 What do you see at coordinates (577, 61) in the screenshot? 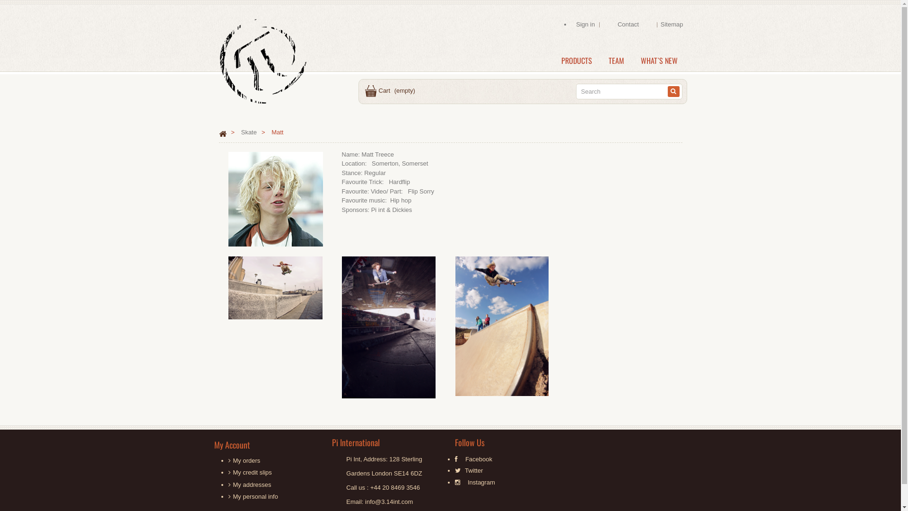
I see `PRODUCTS` at bounding box center [577, 61].